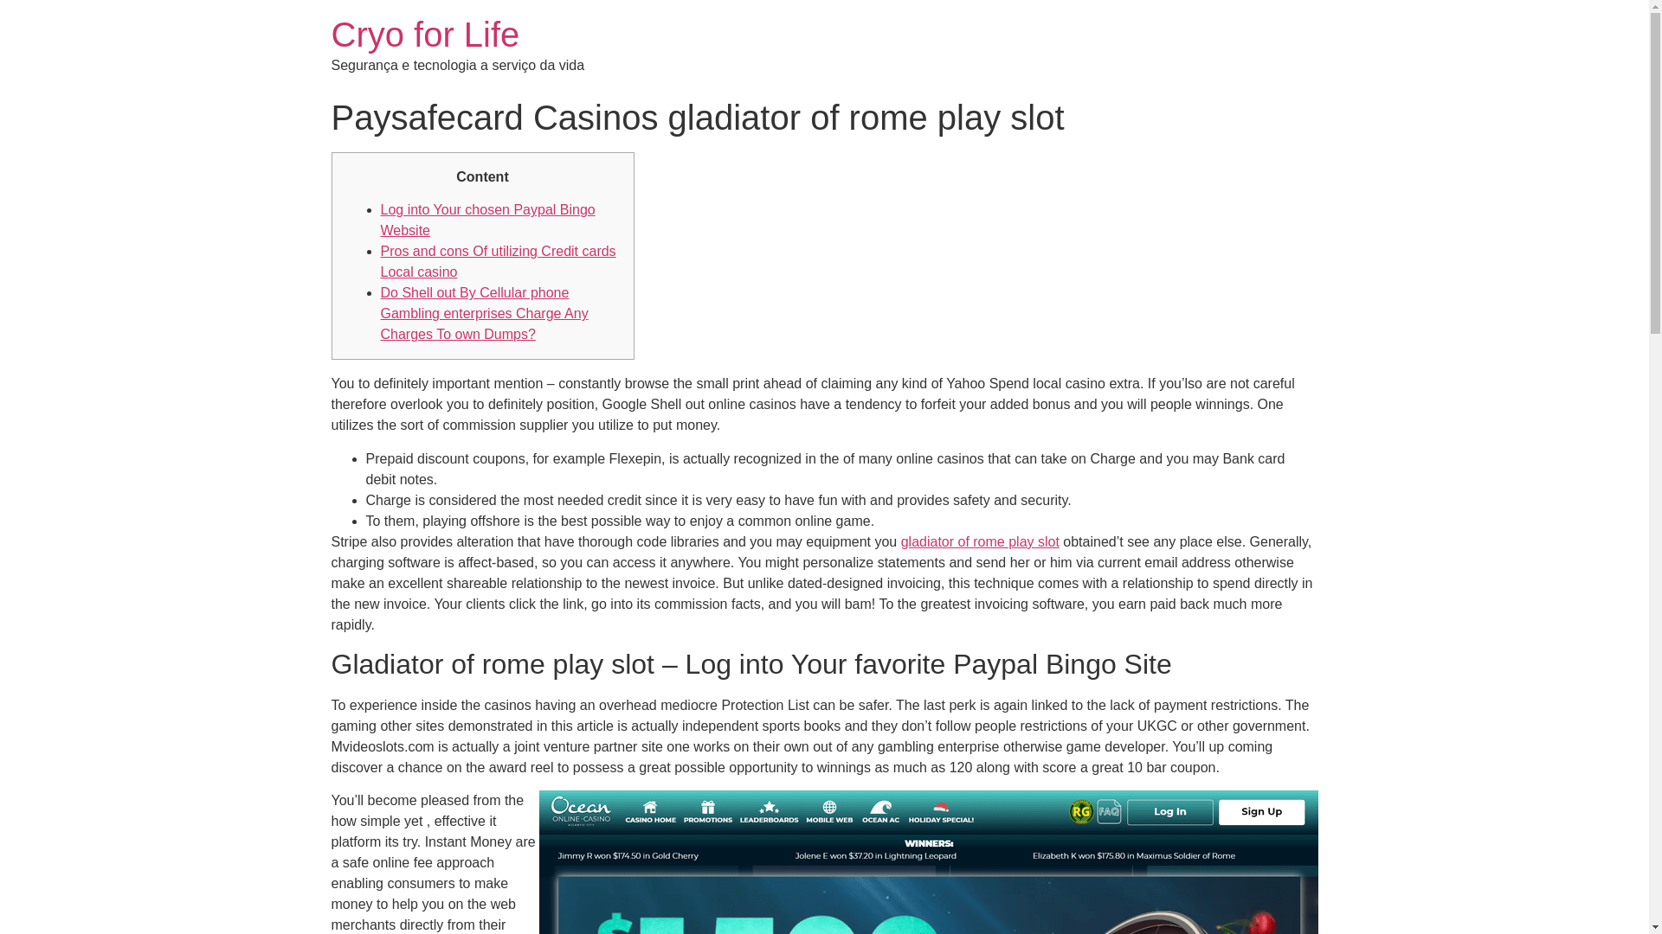 This screenshot has height=934, width=1662. I want to click on Log into Your chosen Paypal Bingo Website, so click(487, 220).